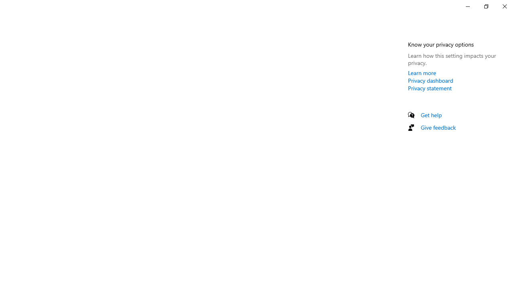 The width and height of the screenshot is (514, 289). Describe the element at coordinates (430, 88) in the screenshot. I see `Privacy statement` at that location.